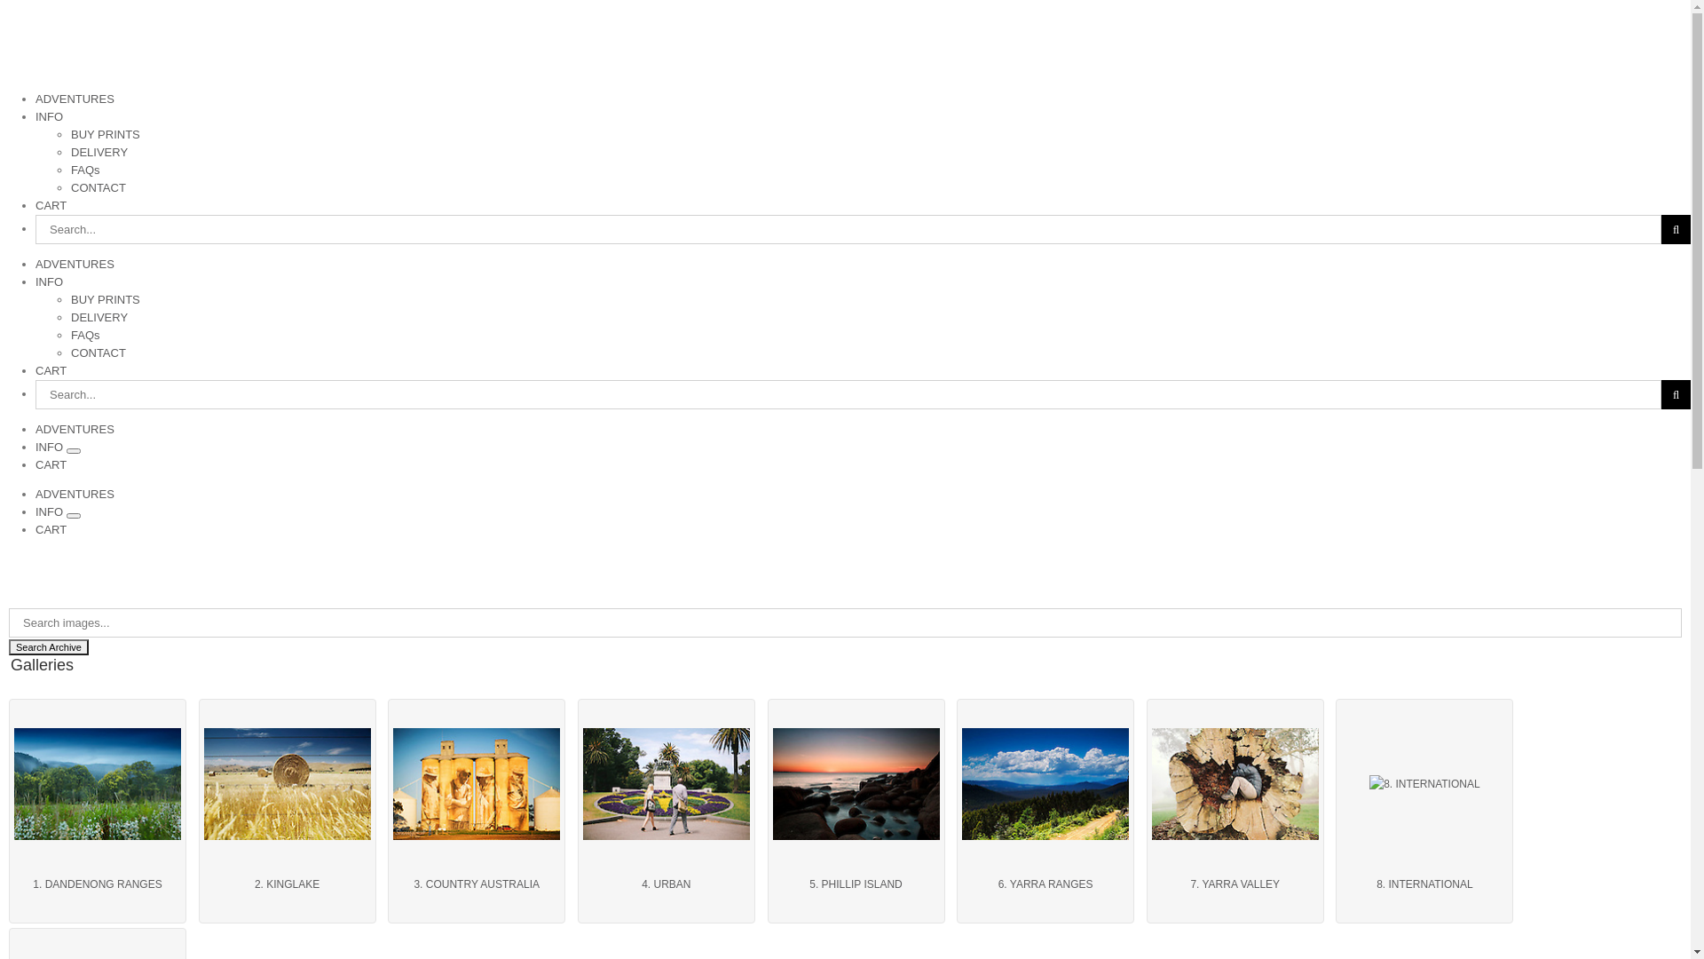 The width and height of the screenshot is (1704, 959). Describe the element at coordinates (51, 371) in the screenshot. I see `CART` at that location.